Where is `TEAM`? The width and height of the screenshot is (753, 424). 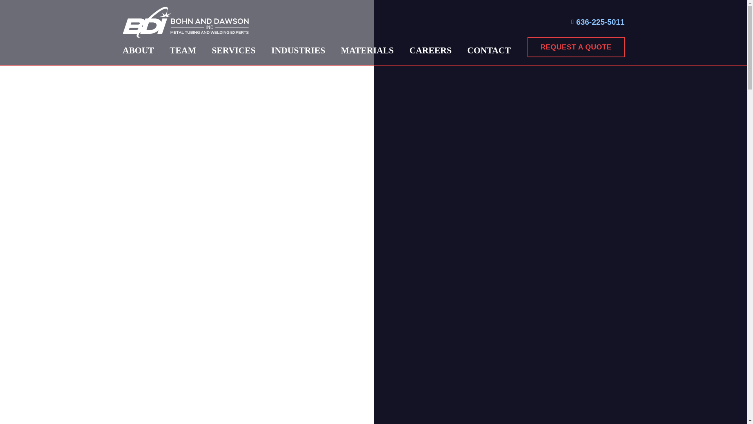 TEAM is located at coordinates (183, 51).